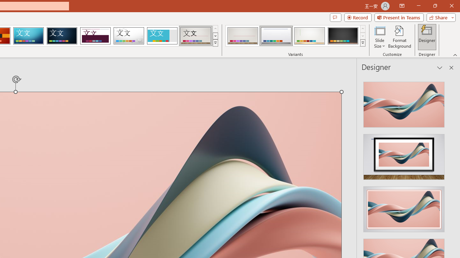 The image size is (460, 258). What do you see at coordinates (400, 37) in the screenshot?
I see `Format Background` at bounding box center [400, 37].